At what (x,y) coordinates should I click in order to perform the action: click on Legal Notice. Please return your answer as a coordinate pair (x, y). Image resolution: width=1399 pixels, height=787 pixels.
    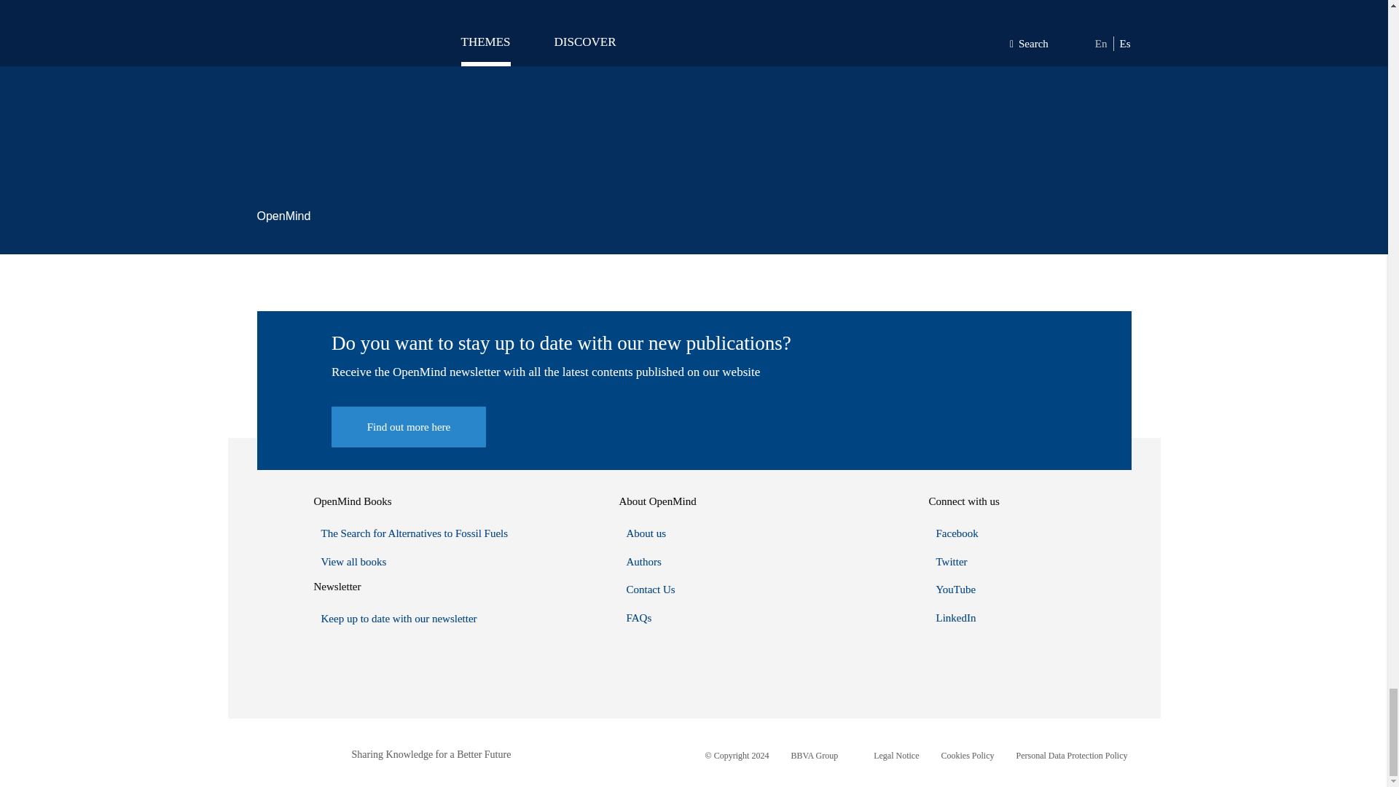
    Looking at the image, I should click on (896, 756).